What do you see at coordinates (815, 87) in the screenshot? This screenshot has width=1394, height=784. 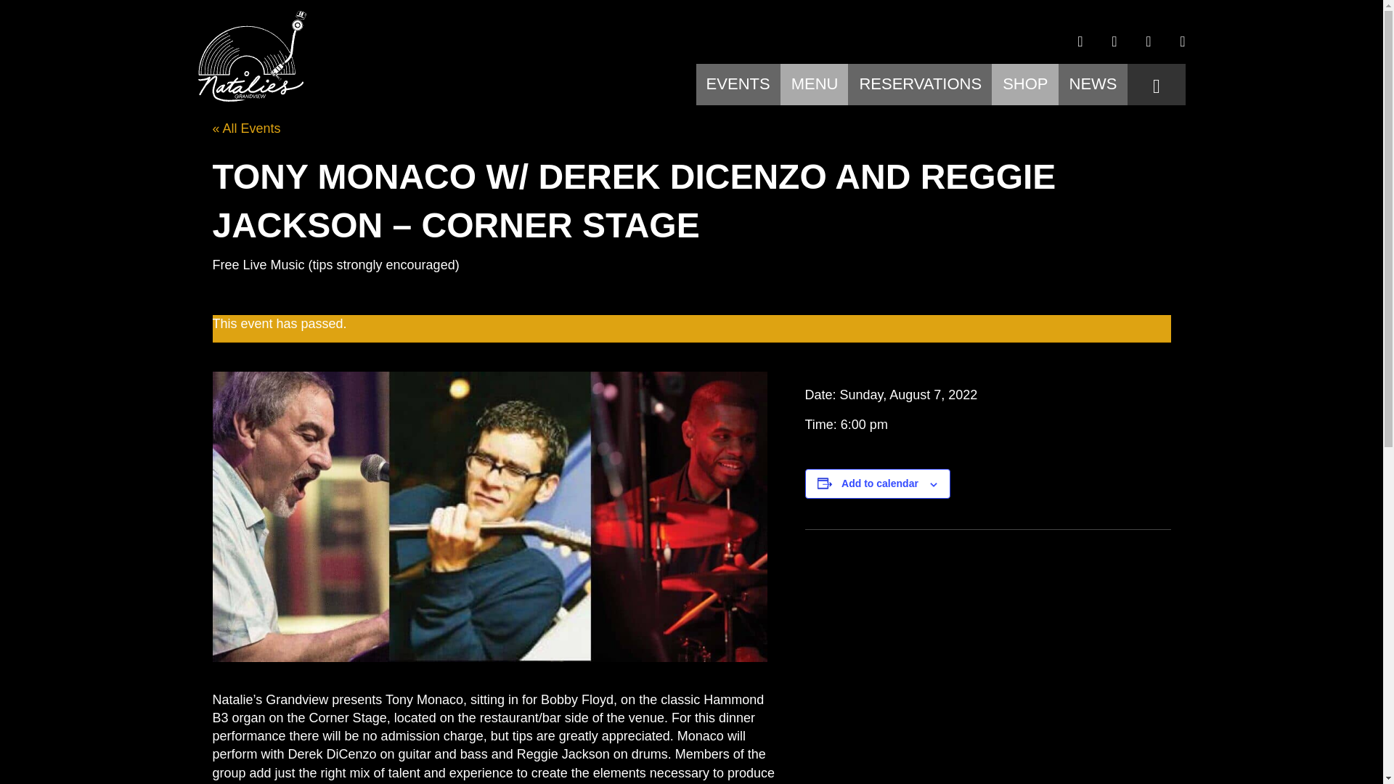 I see `MENU` at bounding box center [815, 87].